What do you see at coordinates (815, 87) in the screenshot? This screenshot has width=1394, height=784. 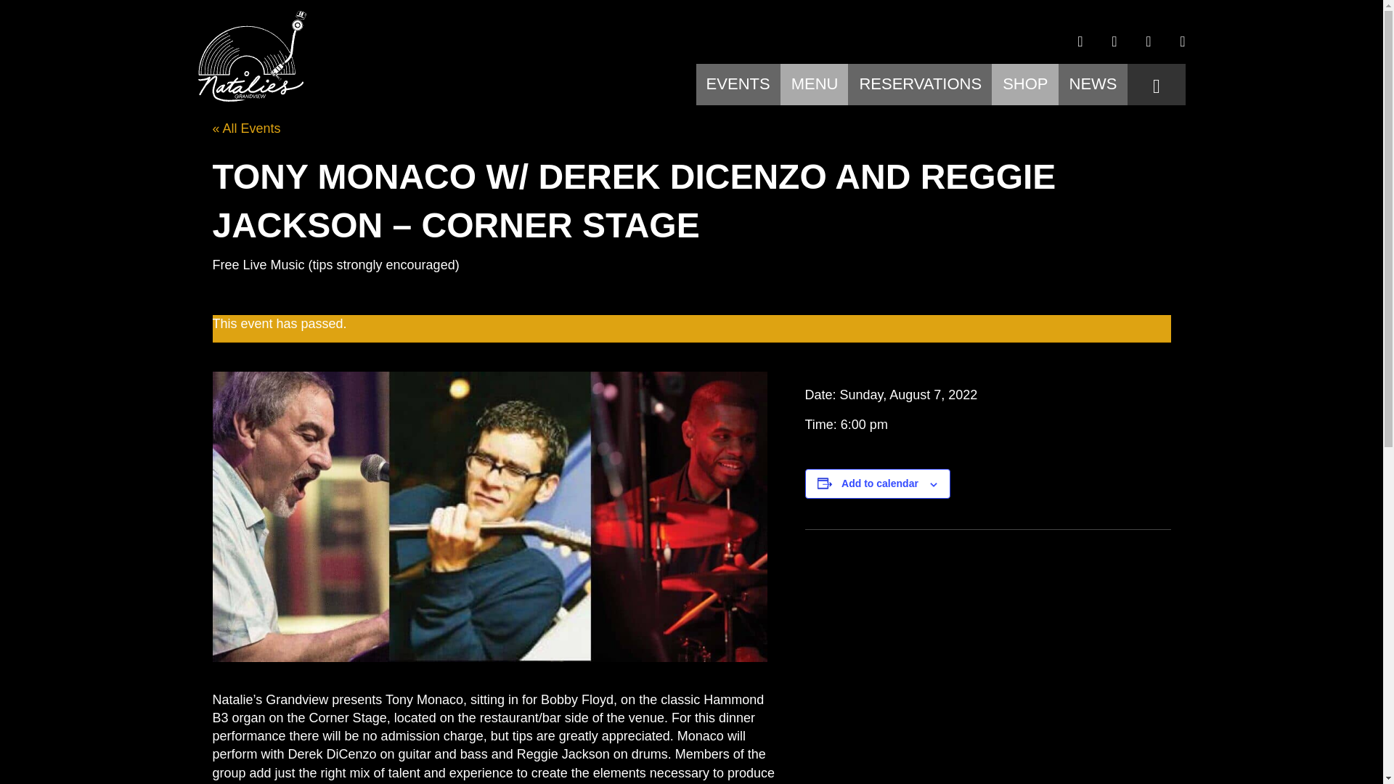 I see `MENU` at bounding box center [815, 87].